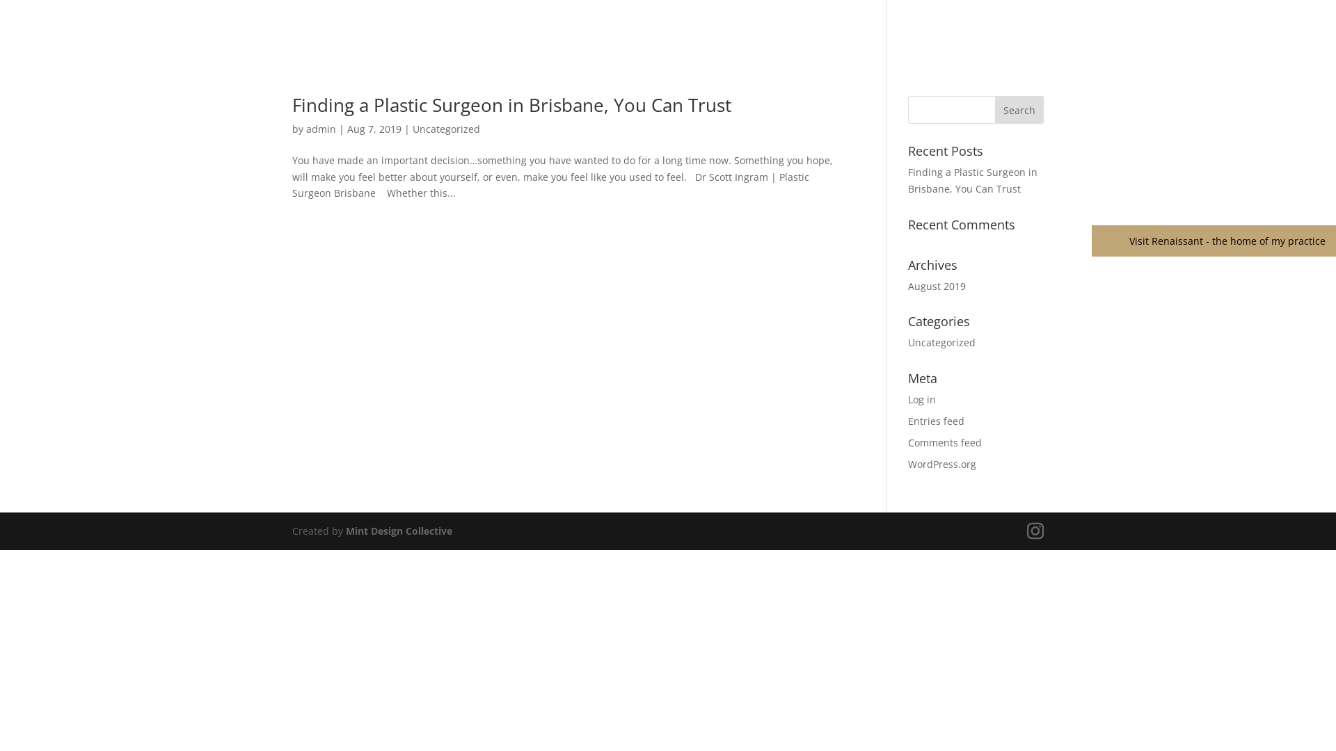  What do you see at coordinates (740, 39) in the screenshot?
I see `Our Procedures` at bounding box center [740, 39].